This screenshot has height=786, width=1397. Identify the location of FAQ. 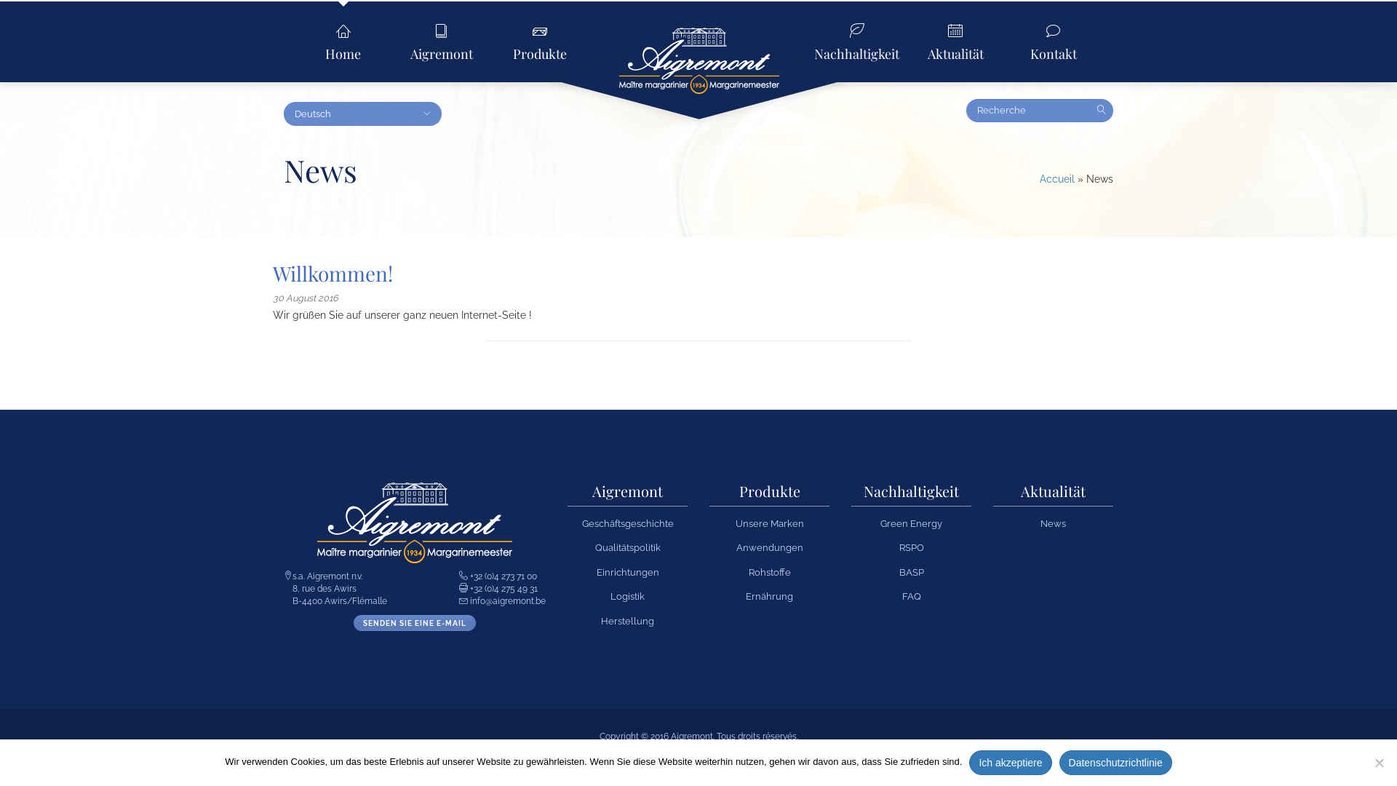
(912, 597).